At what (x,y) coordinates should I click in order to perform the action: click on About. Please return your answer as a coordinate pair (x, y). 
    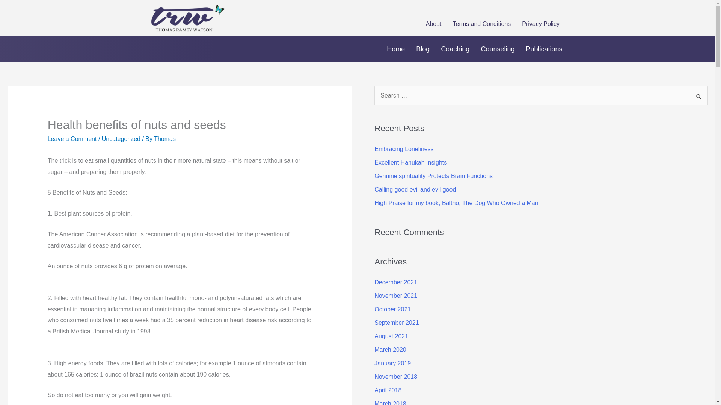
    Looking at the image, I should click on (433, 24).